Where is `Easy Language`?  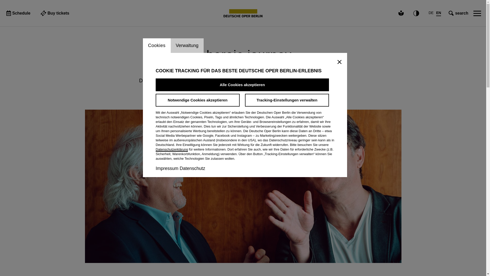 Easy Language is located at coordinates (401, 13).